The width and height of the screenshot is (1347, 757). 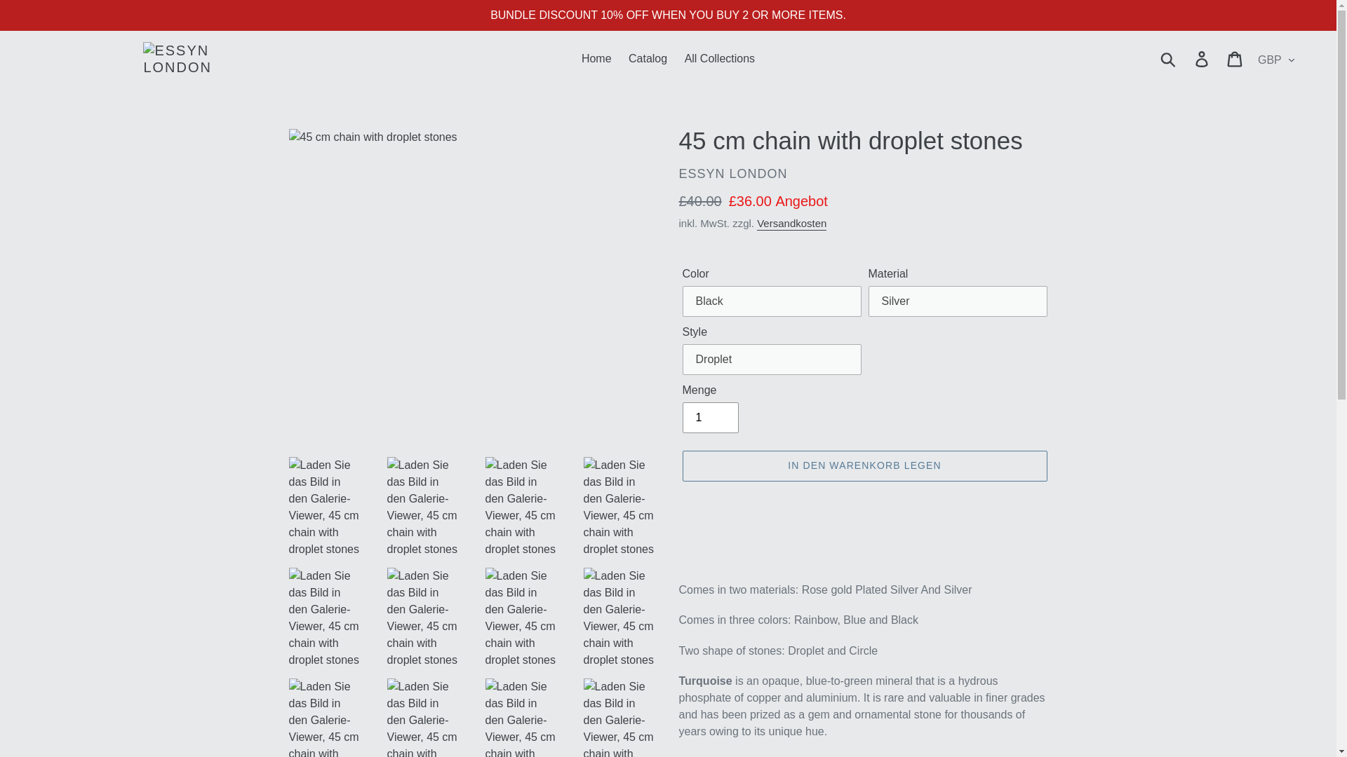 I want to click on Warenkorb, so click(x=1235, y=58).